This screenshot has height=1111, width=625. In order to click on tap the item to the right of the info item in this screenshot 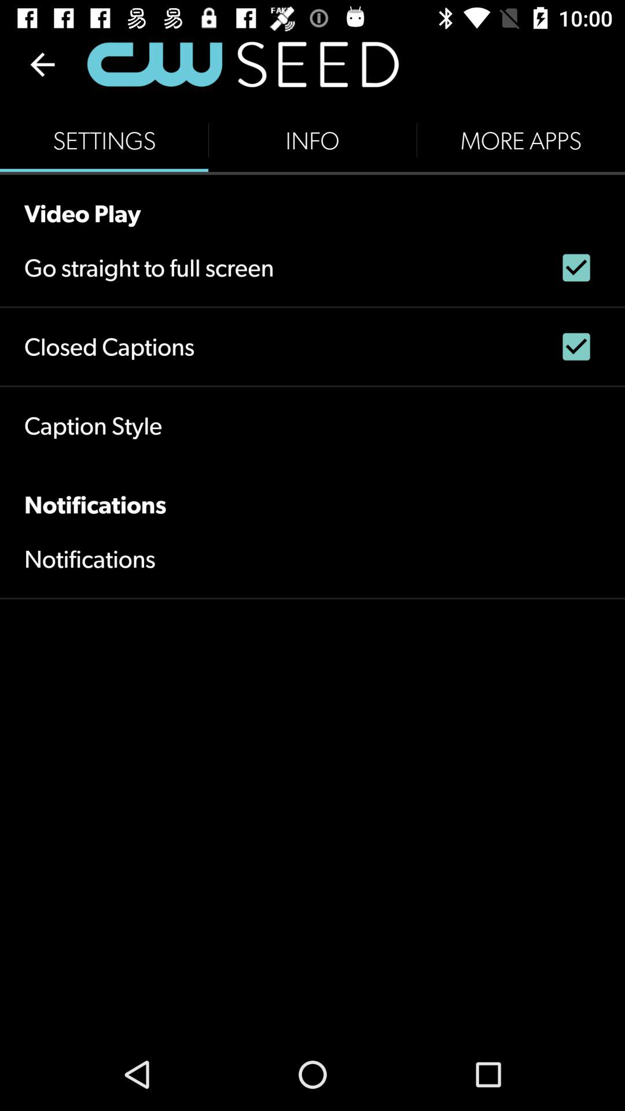, I will do `click(521, 140)`.